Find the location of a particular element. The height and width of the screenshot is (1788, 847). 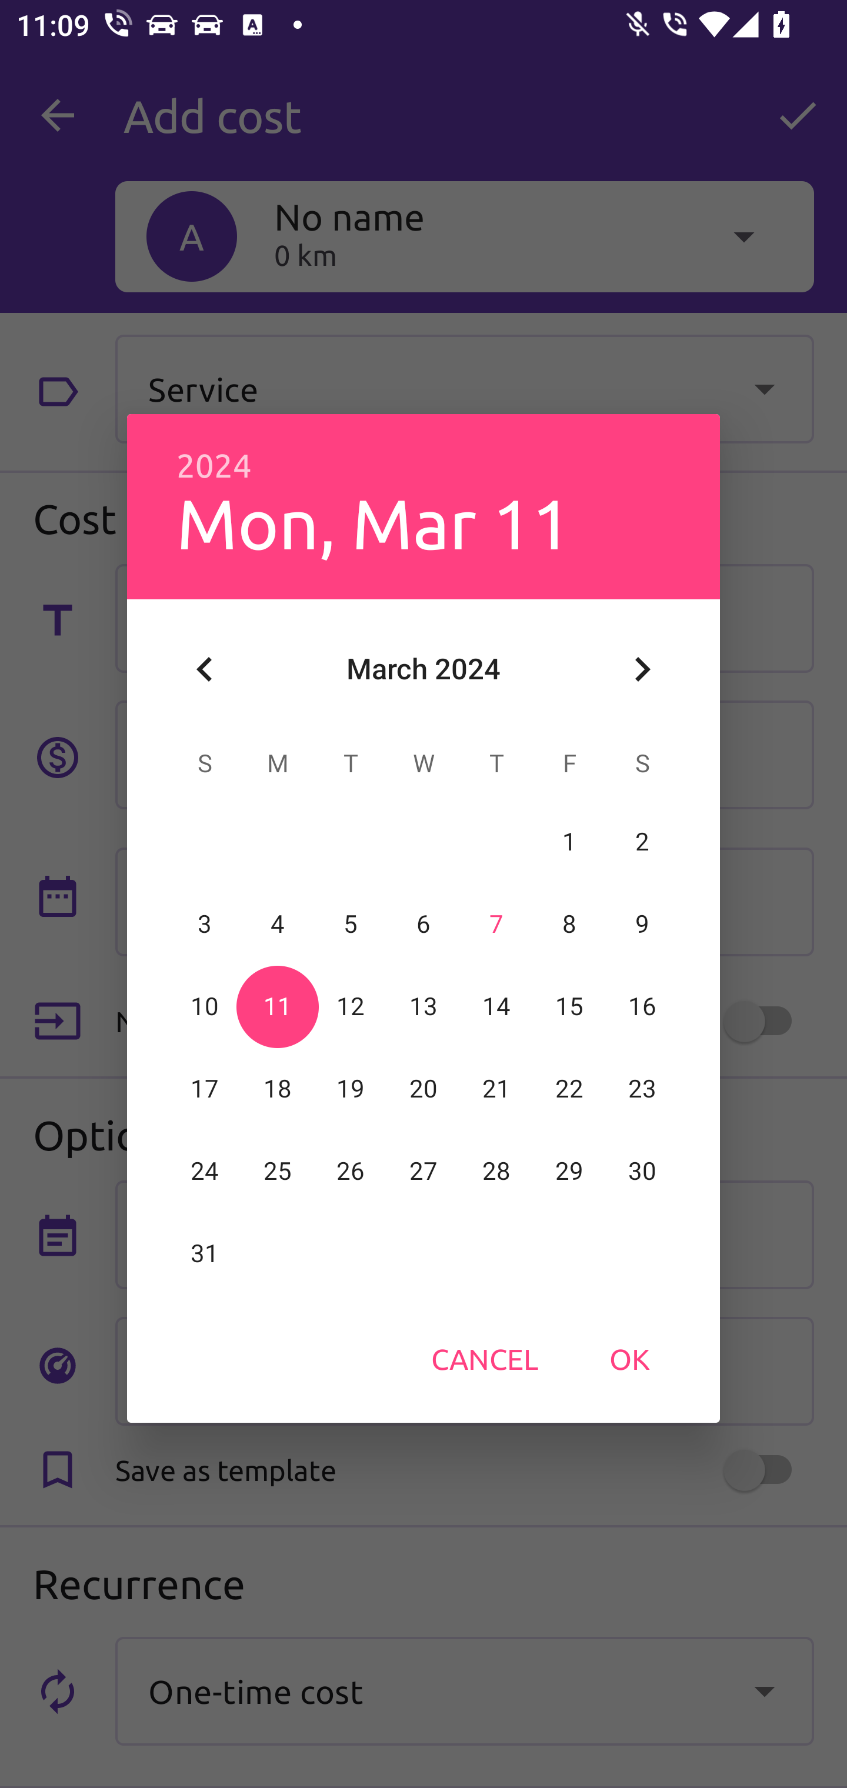

CANCEL is located at coordinates (485, 1359).